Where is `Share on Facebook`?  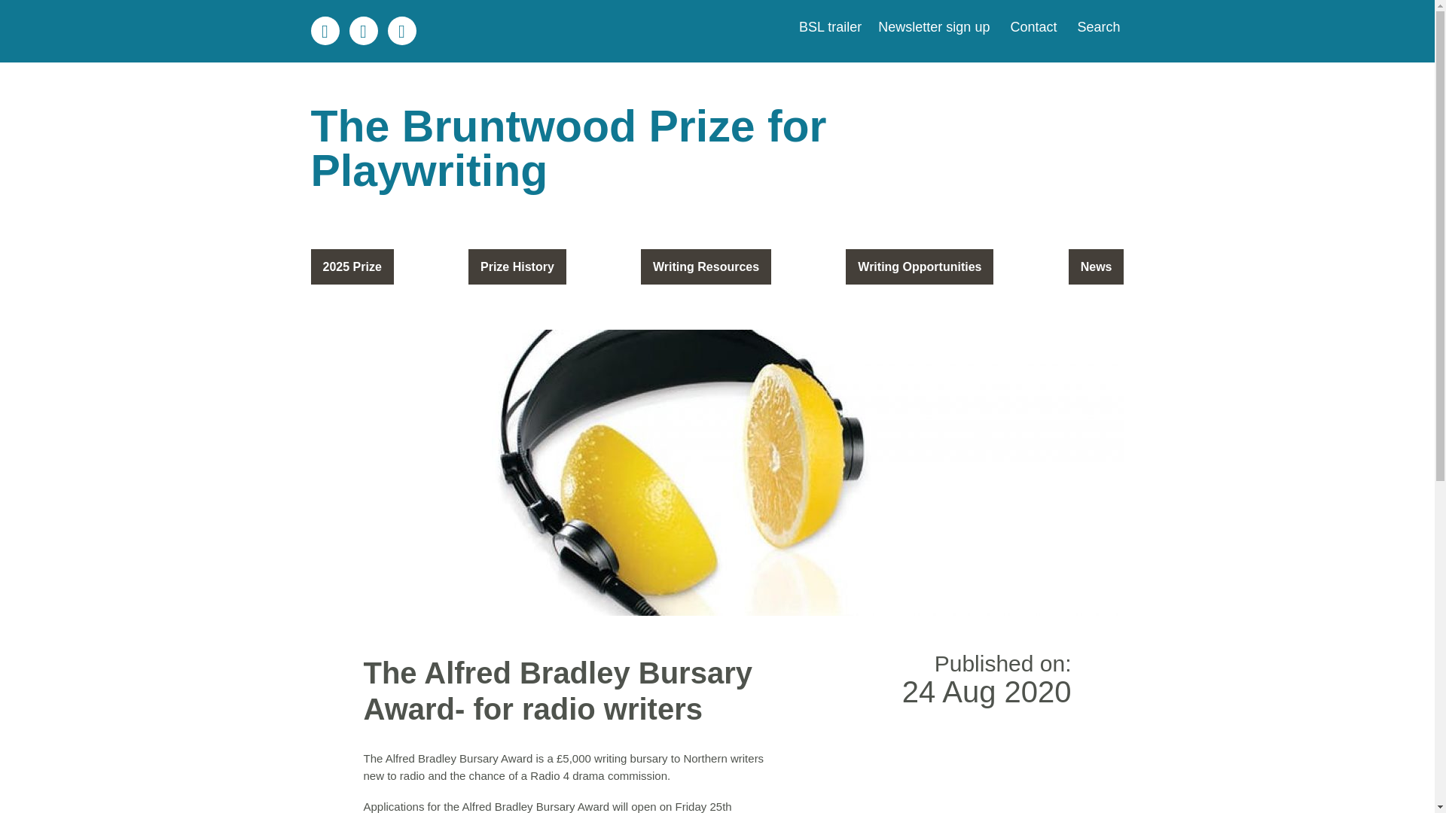
Share on Facebook is located at coordinates (401, 30).